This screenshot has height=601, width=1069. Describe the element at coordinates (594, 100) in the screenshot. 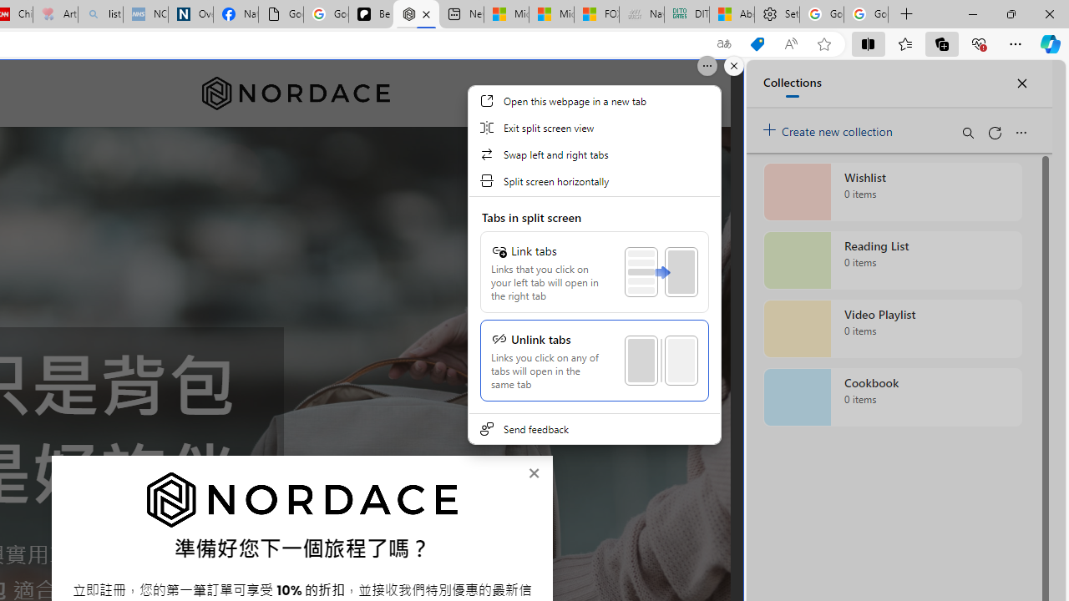

I see `Open this webpage in a new tab` at that location.